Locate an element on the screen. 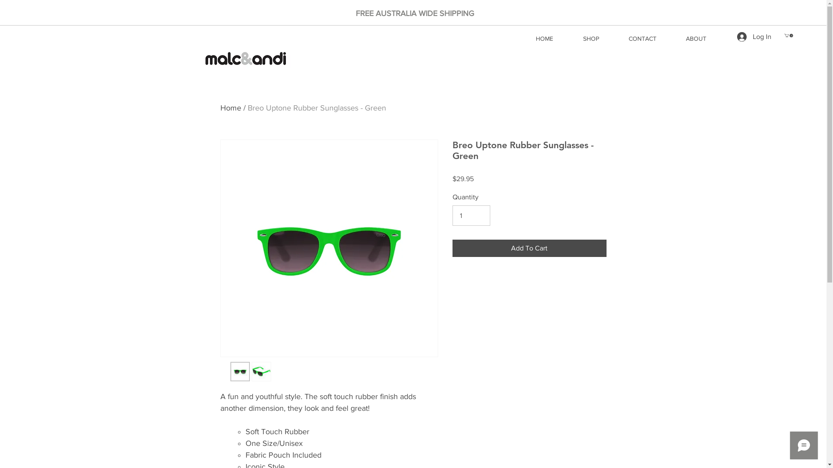 The width and height of the screenshot is (833, 468). Home is located at coordinates (231, 108).